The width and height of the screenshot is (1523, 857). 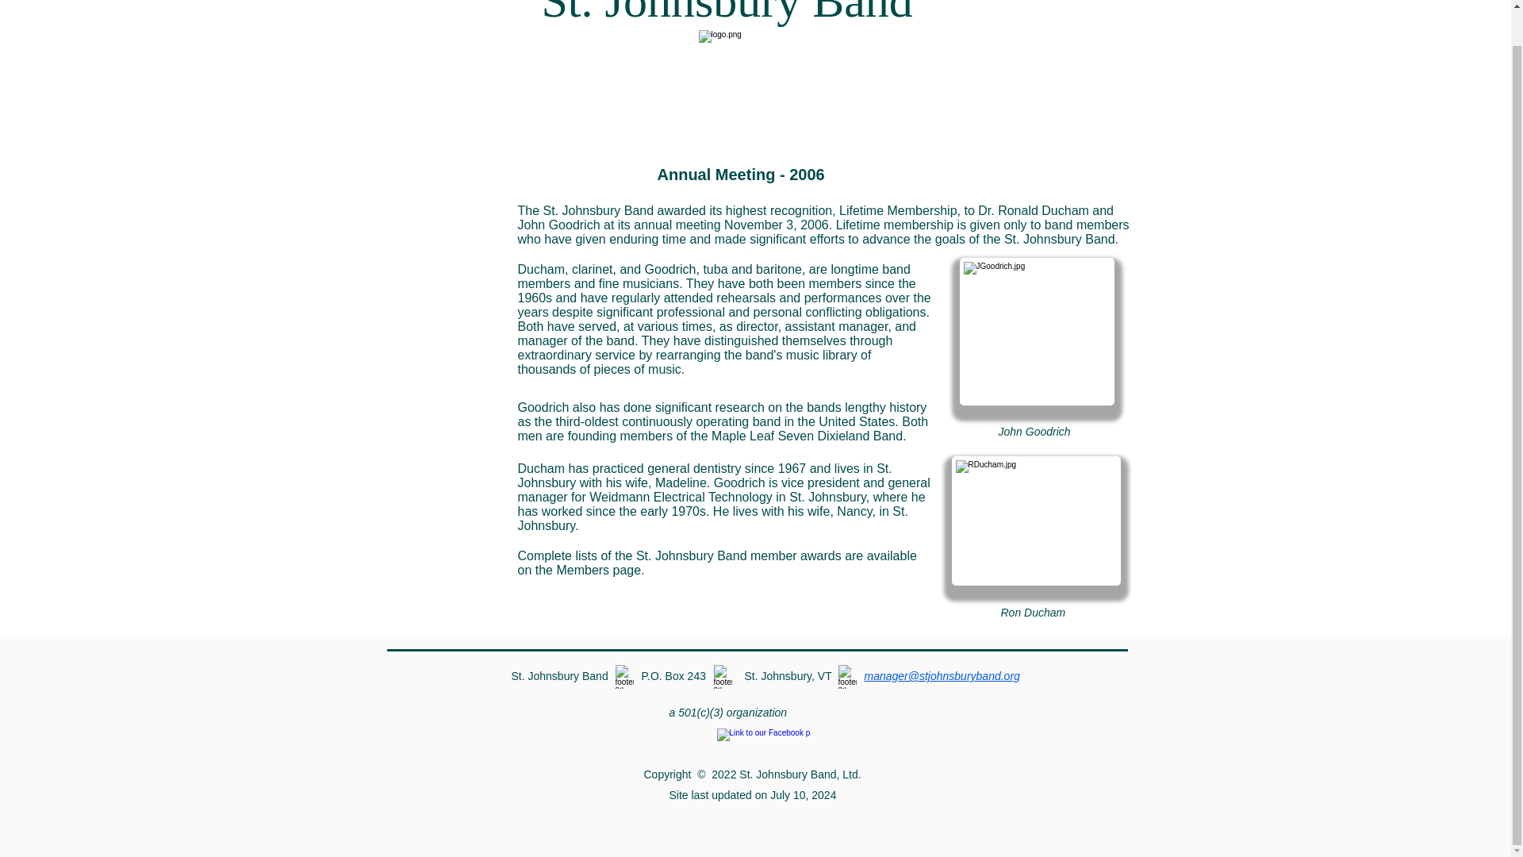 I want to click on Home, so click(x=433, y=398).